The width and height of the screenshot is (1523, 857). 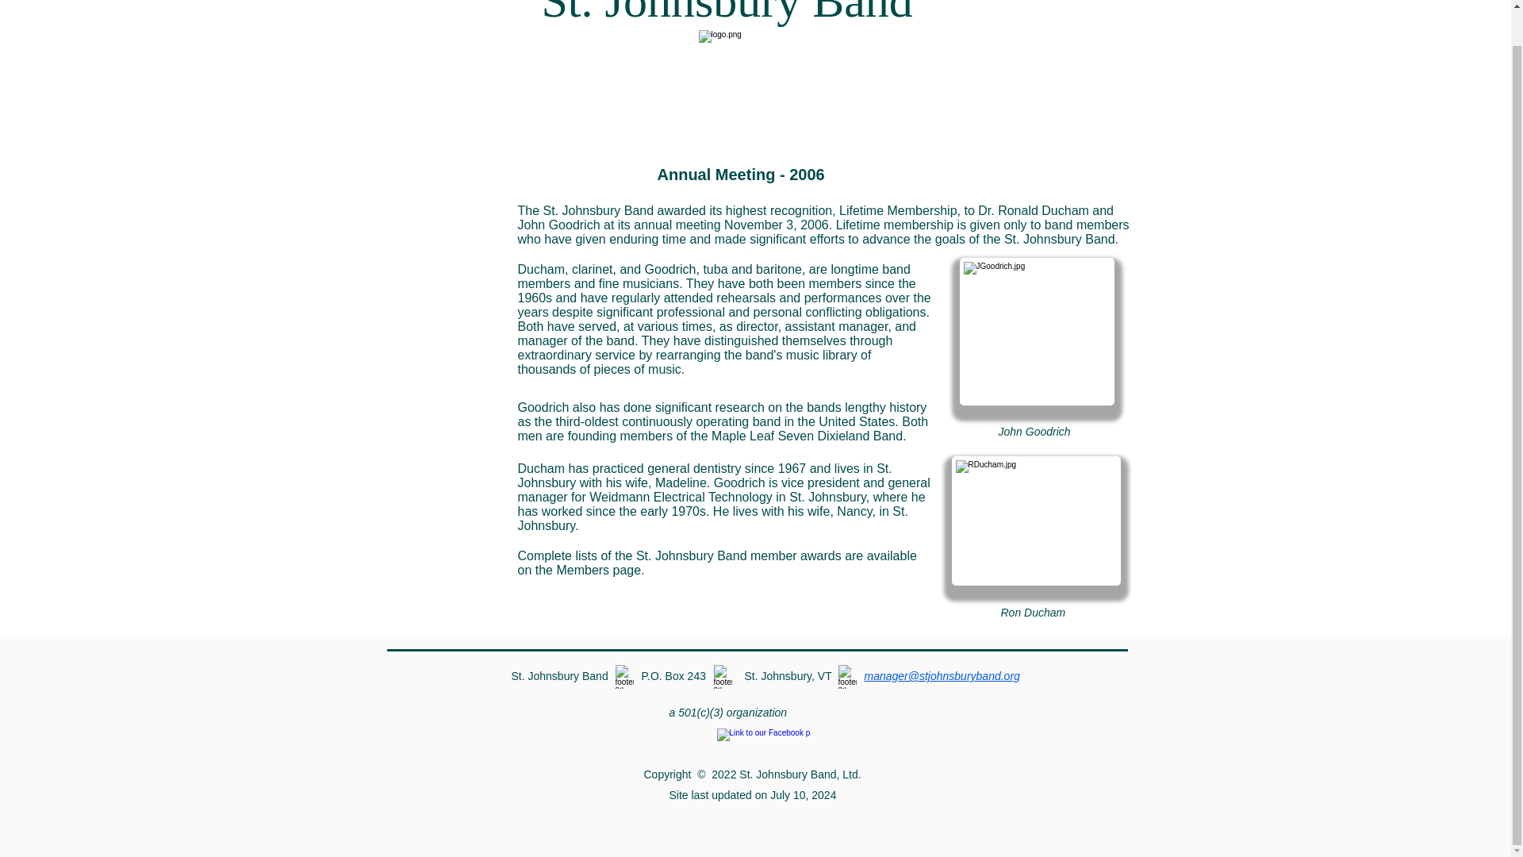 I want to click on Home, so click(x=433, y=398).